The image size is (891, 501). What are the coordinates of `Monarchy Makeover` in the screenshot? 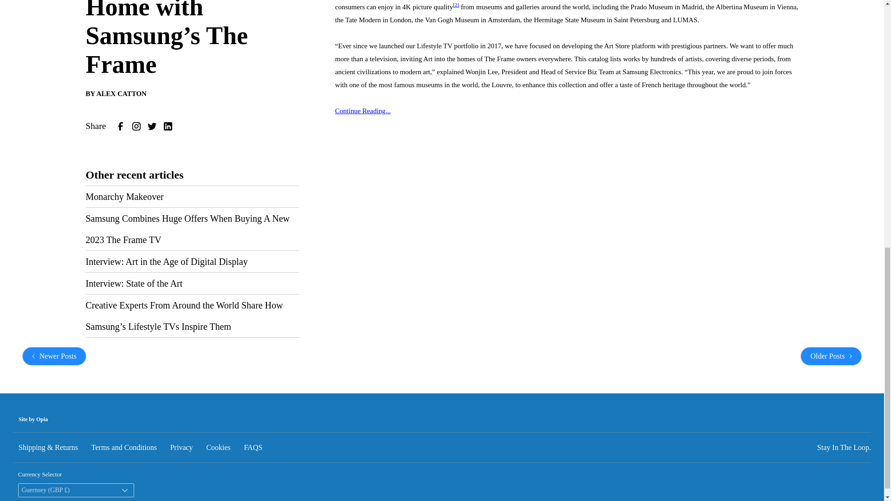 It's located at (124, 197).